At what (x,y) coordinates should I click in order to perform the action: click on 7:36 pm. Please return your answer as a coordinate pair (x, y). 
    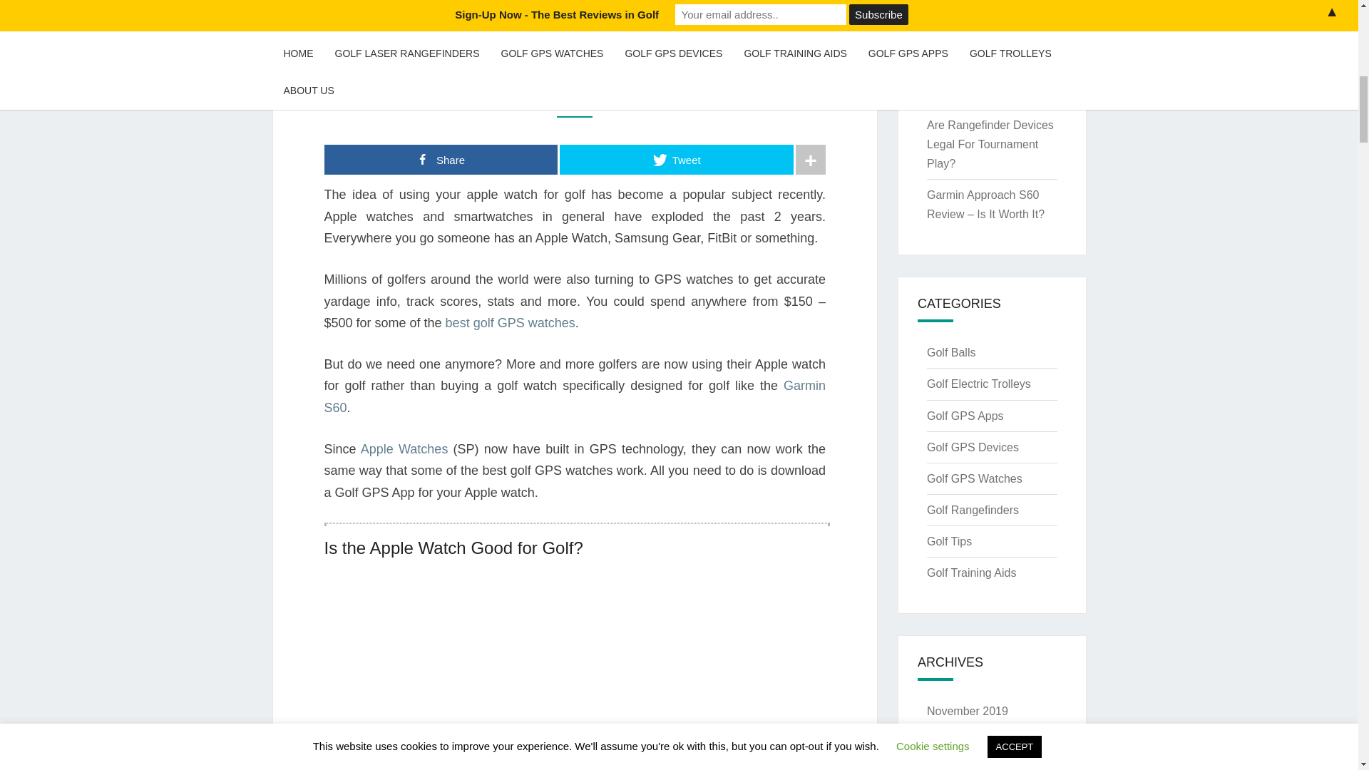
    Looking at the image, I should click on (558, 99).